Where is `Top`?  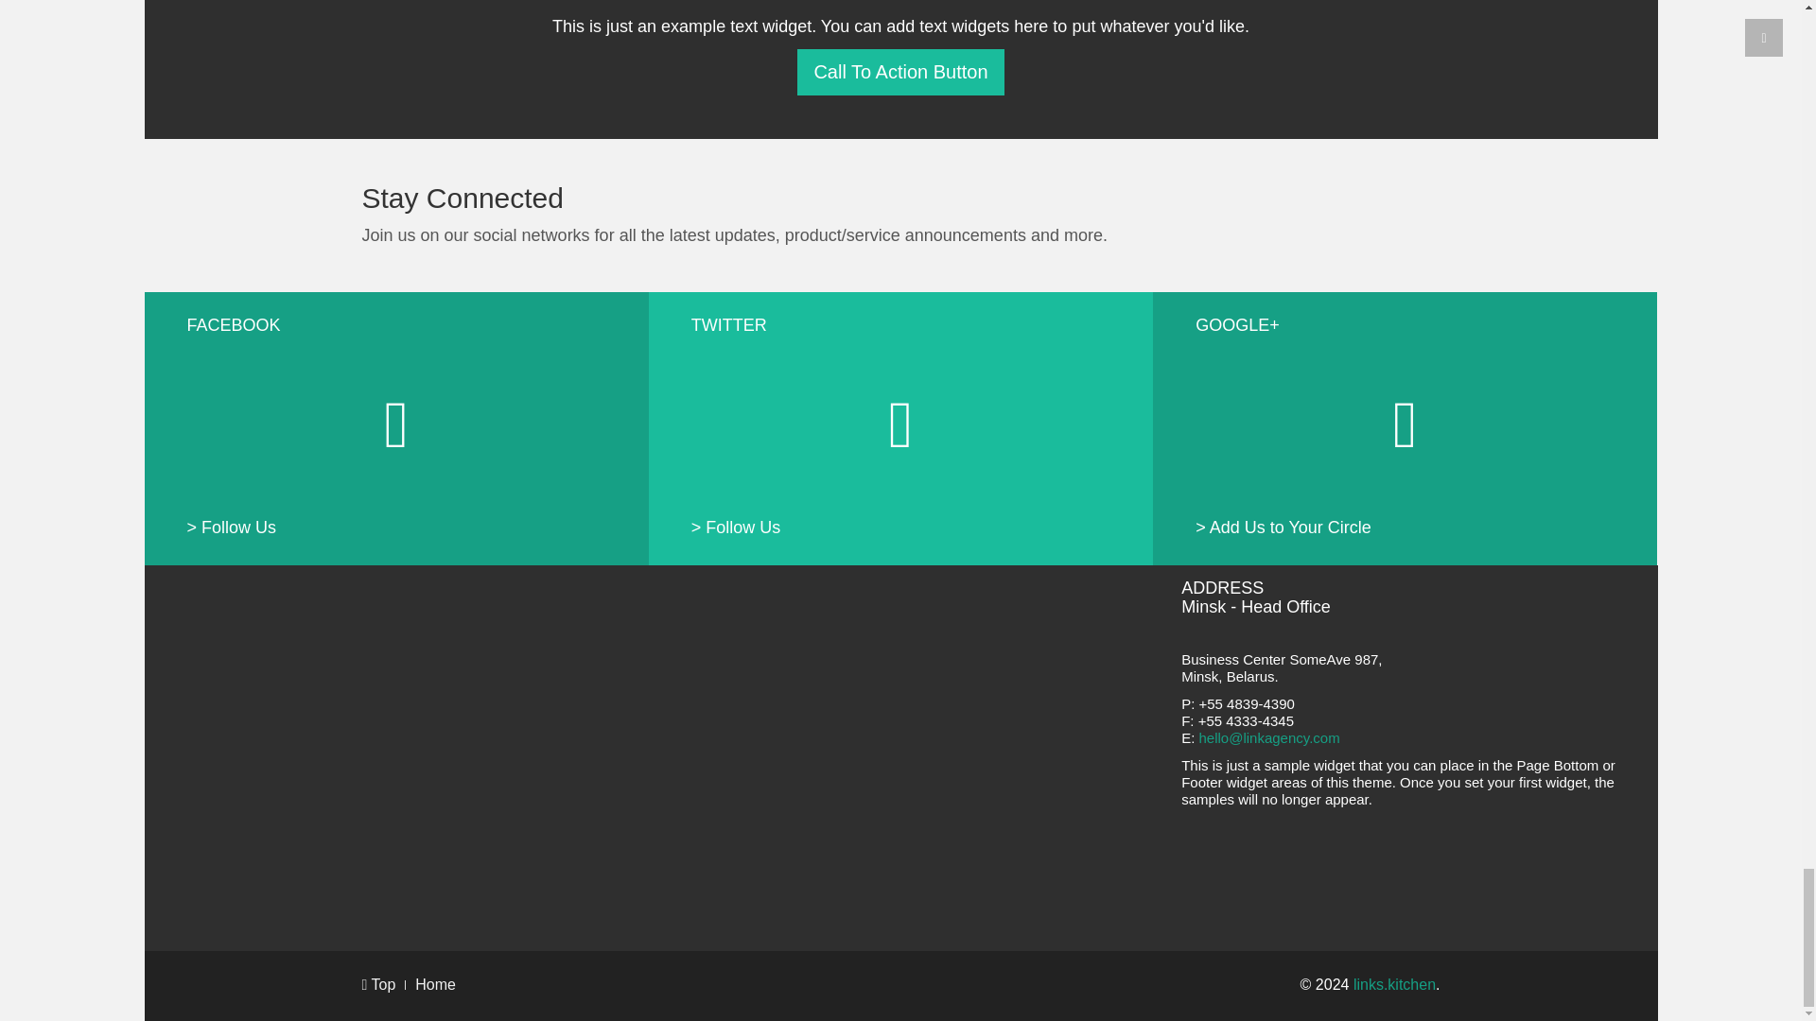
Top is located at coordinates (378, 983).